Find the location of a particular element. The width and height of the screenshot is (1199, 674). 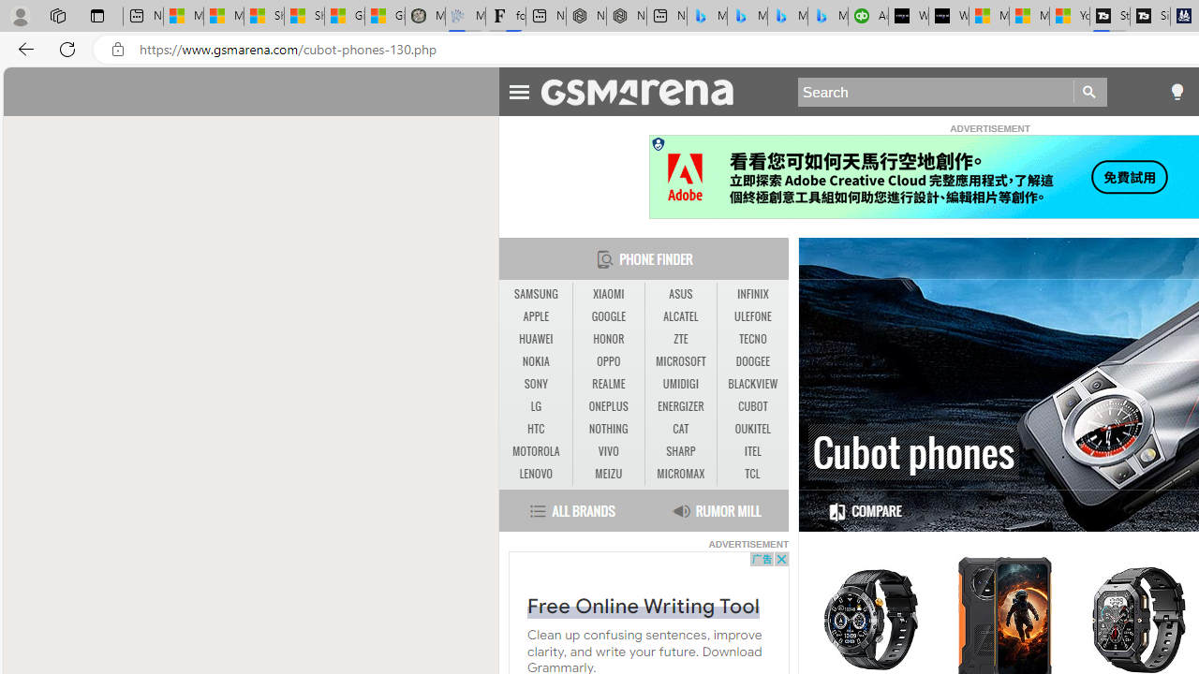

Toggle Navigation is located at coordinates (519, 89).